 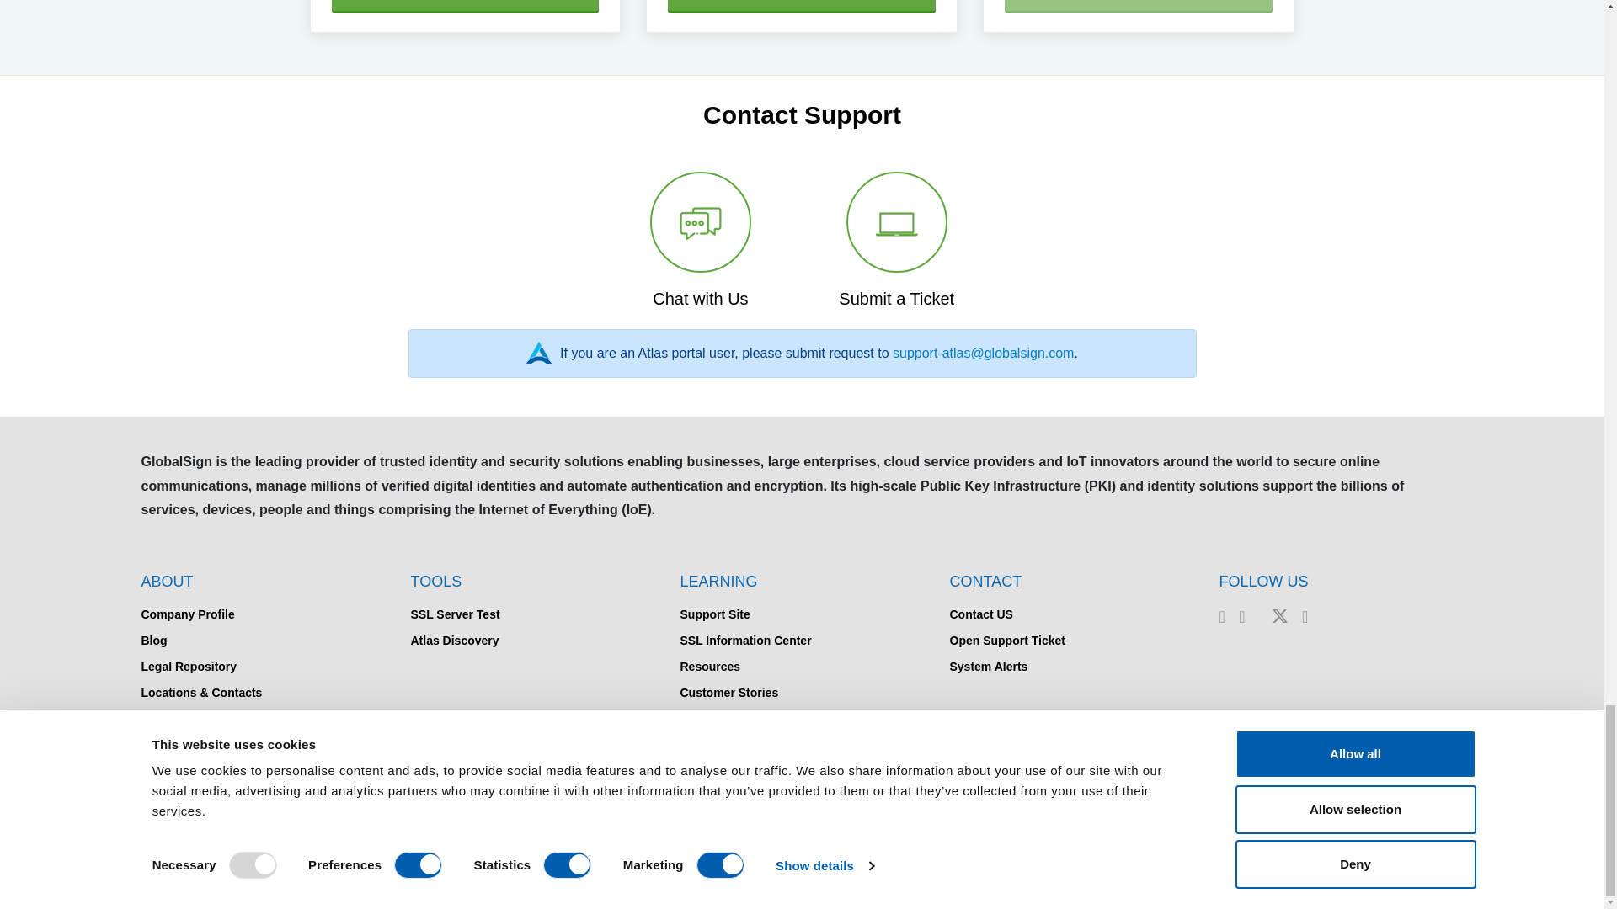 I want to click on Test Now, so click(x=1139, y=5).